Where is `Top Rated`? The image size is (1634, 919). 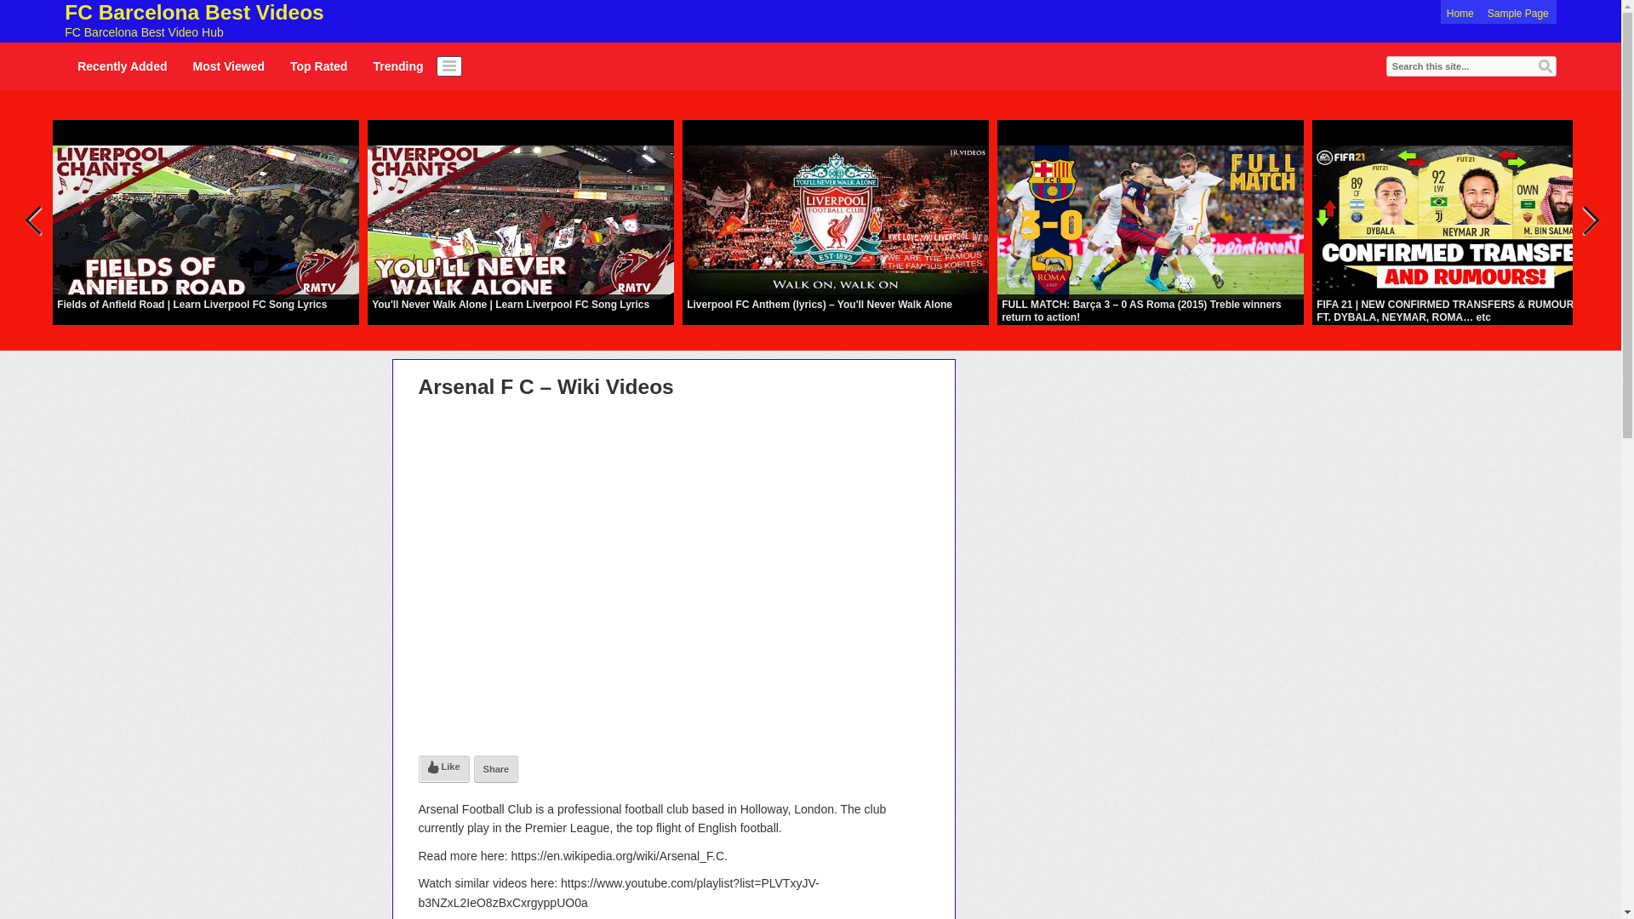 Top Rated is located at coordinates (397, 66).